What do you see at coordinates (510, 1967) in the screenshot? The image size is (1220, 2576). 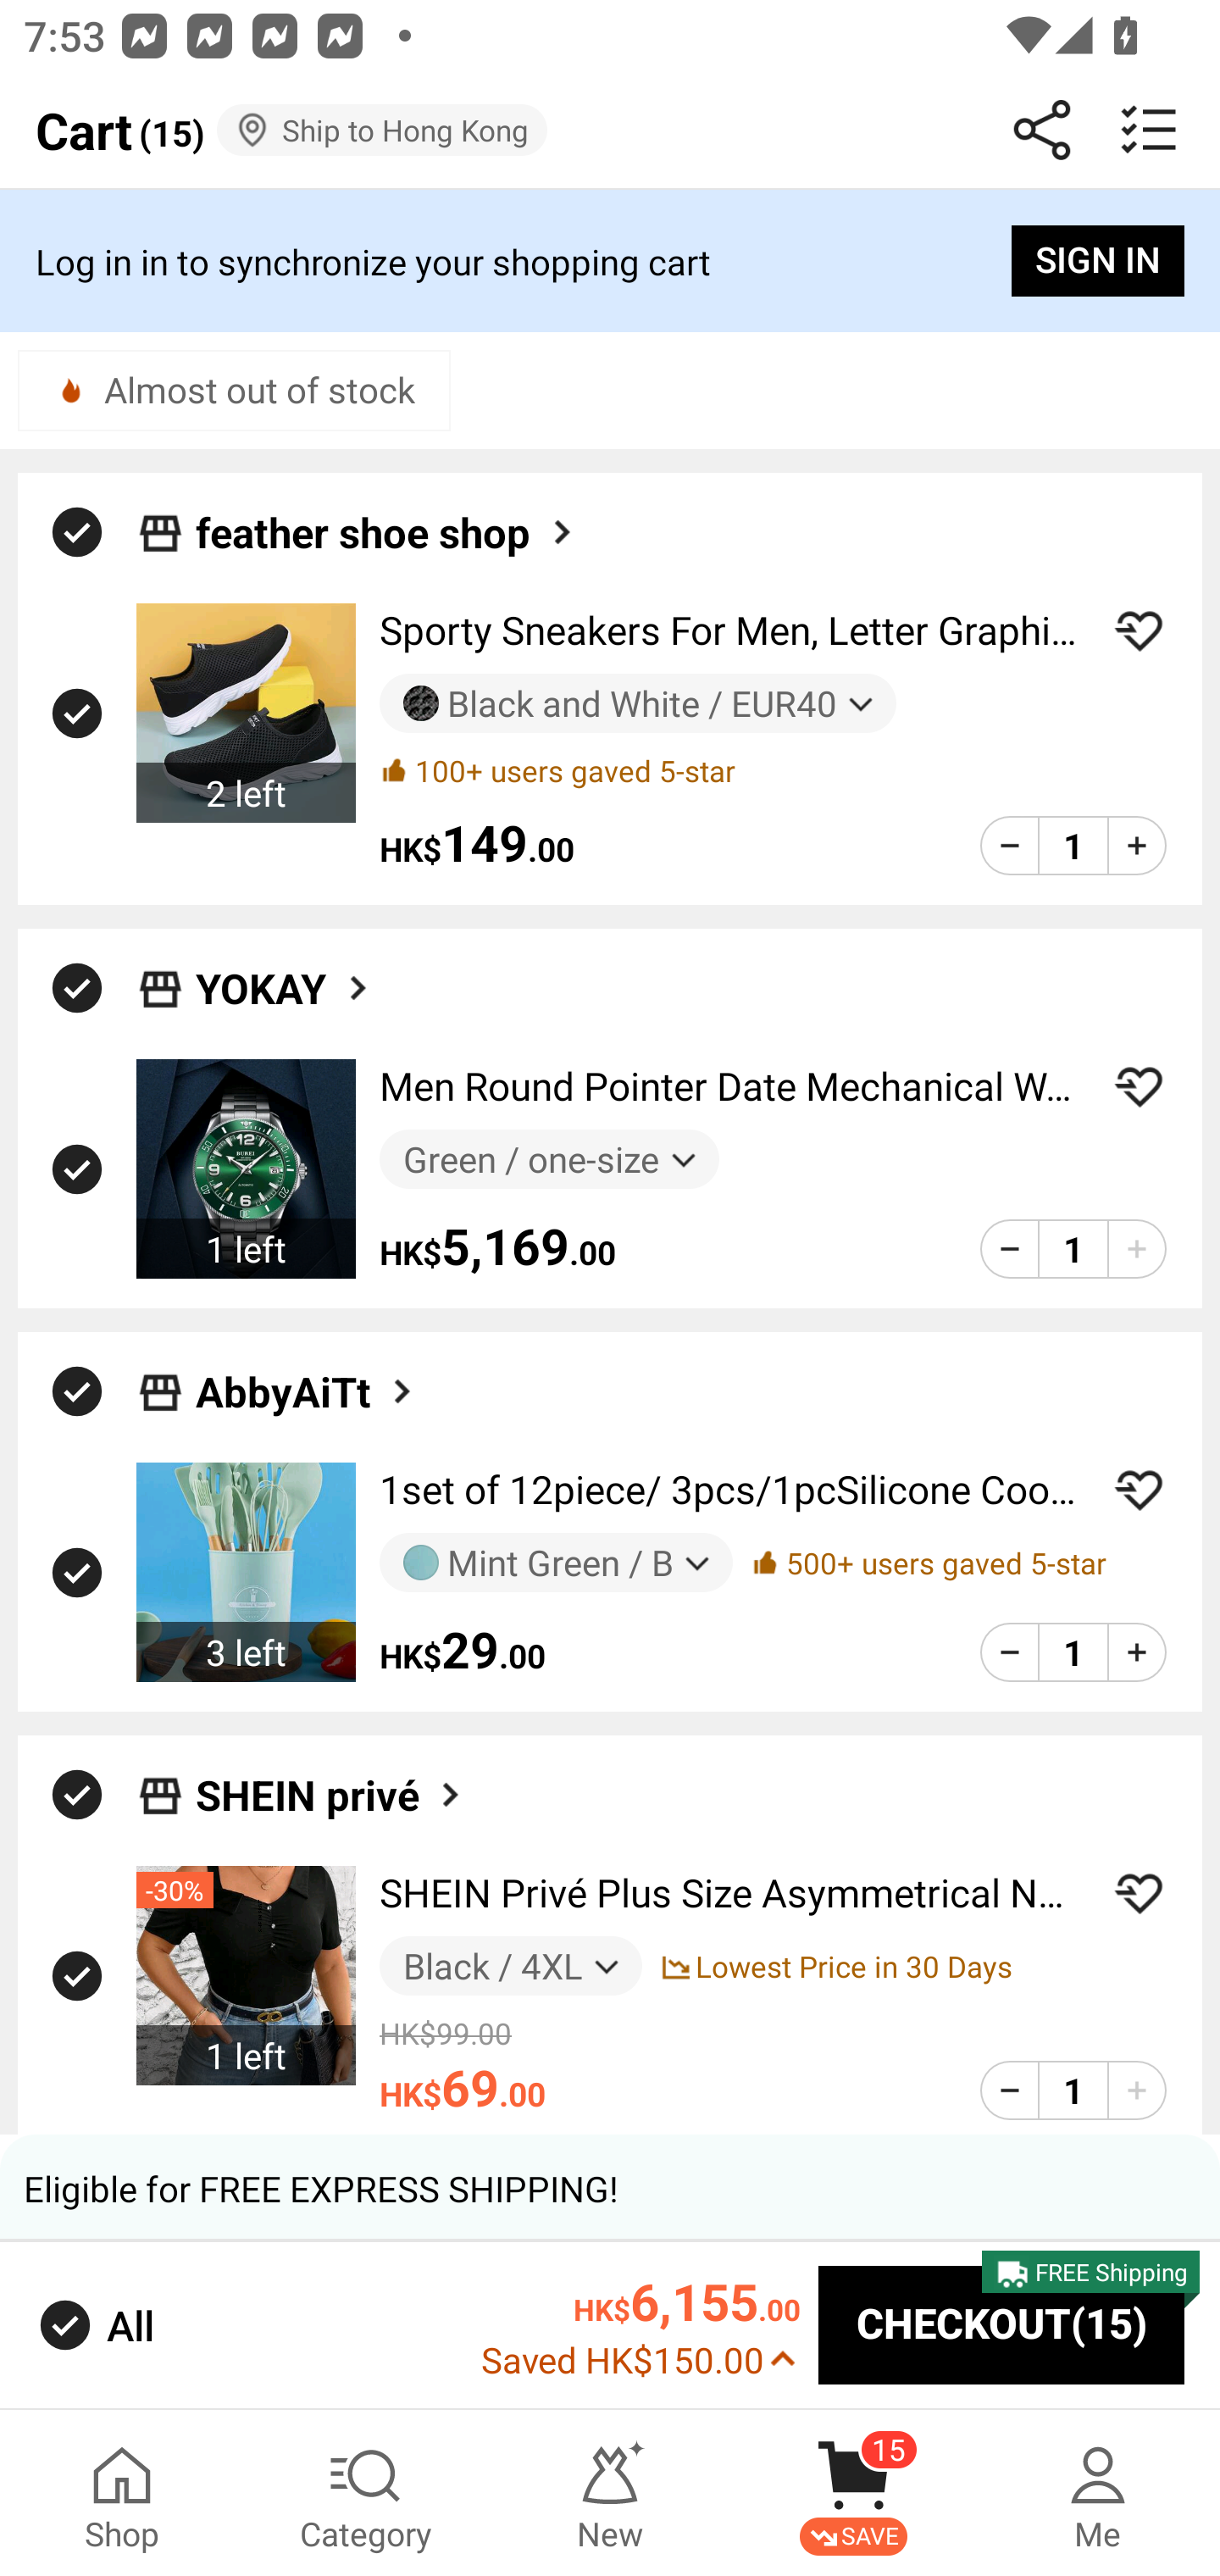 I see `Black / 4XL` at bounding box center [510, 1967].